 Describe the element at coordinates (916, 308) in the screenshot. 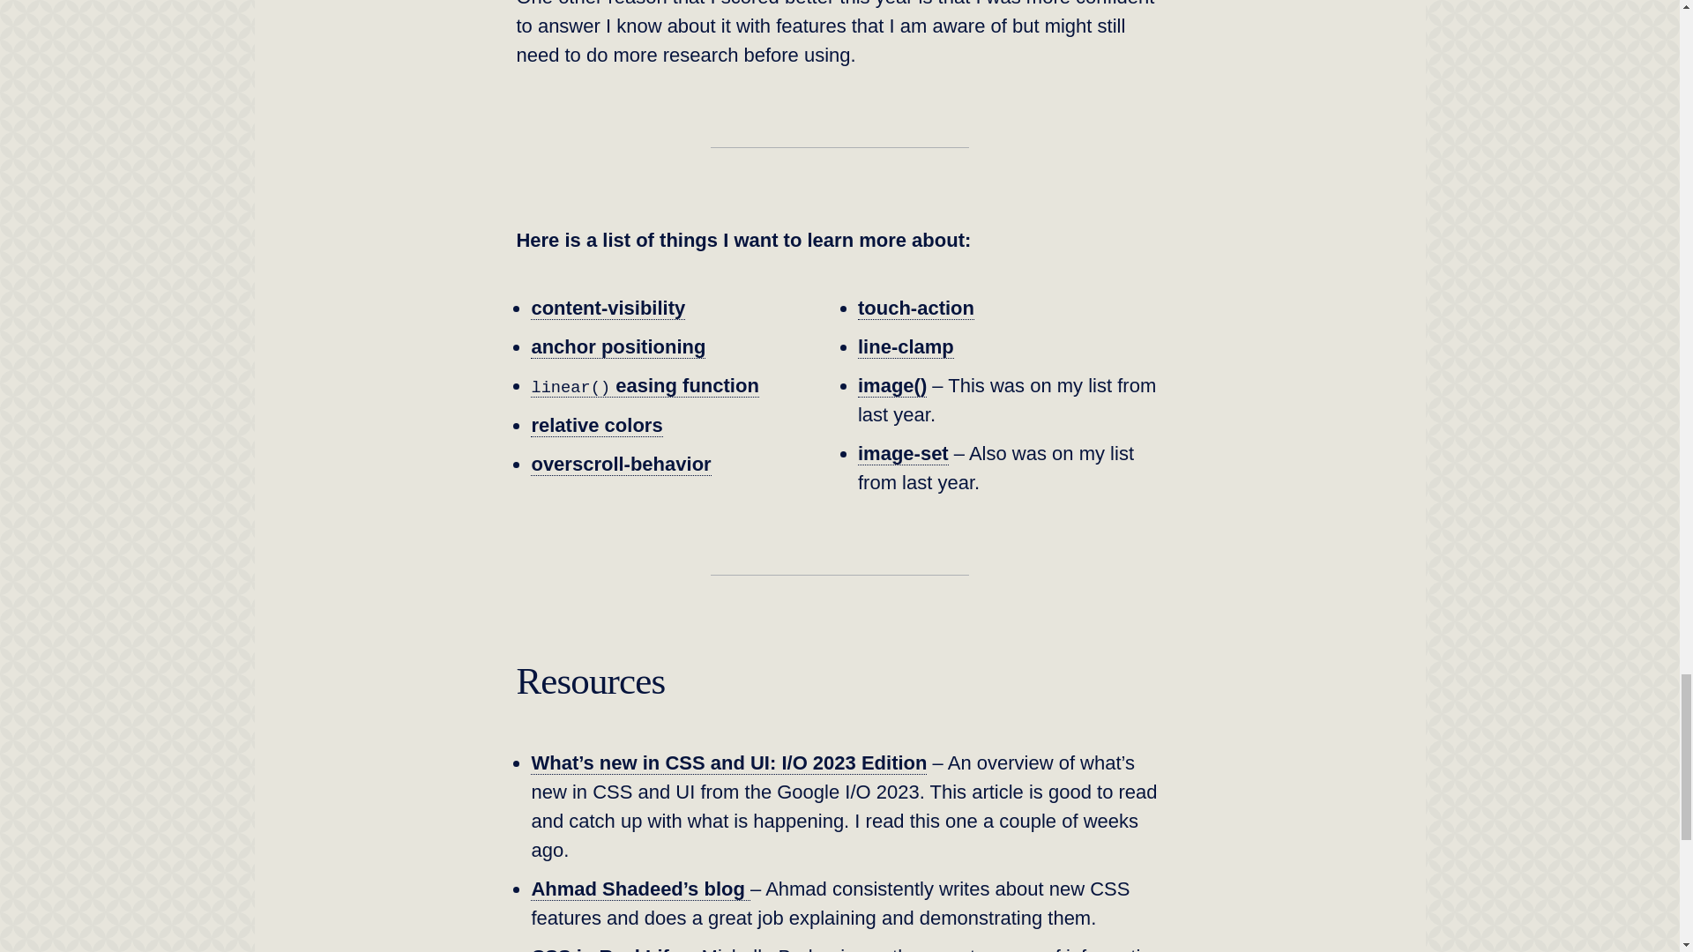

I see `touch-action` at that location.